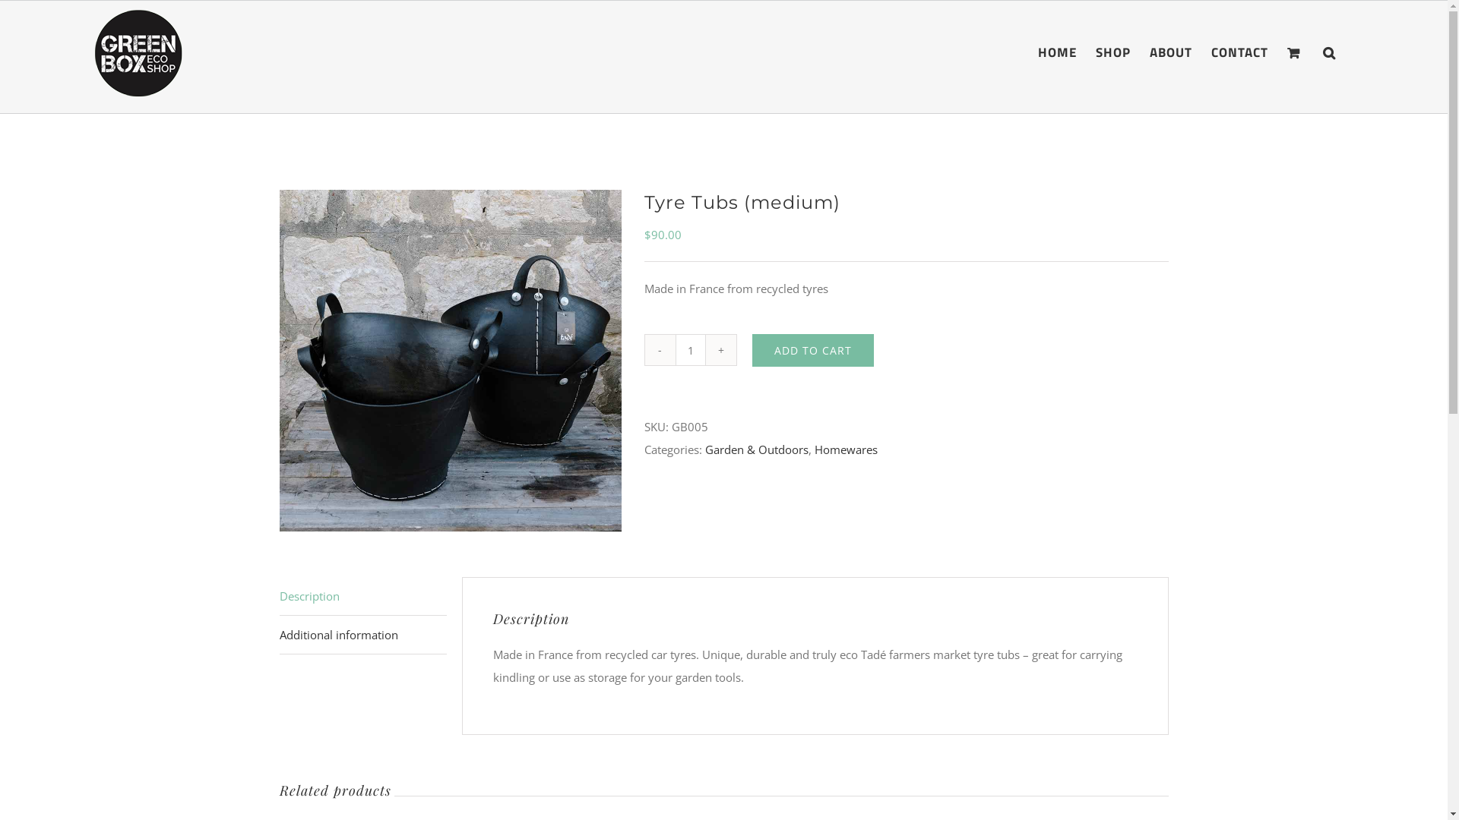  I want to click on HOME, so click(1058, 51).